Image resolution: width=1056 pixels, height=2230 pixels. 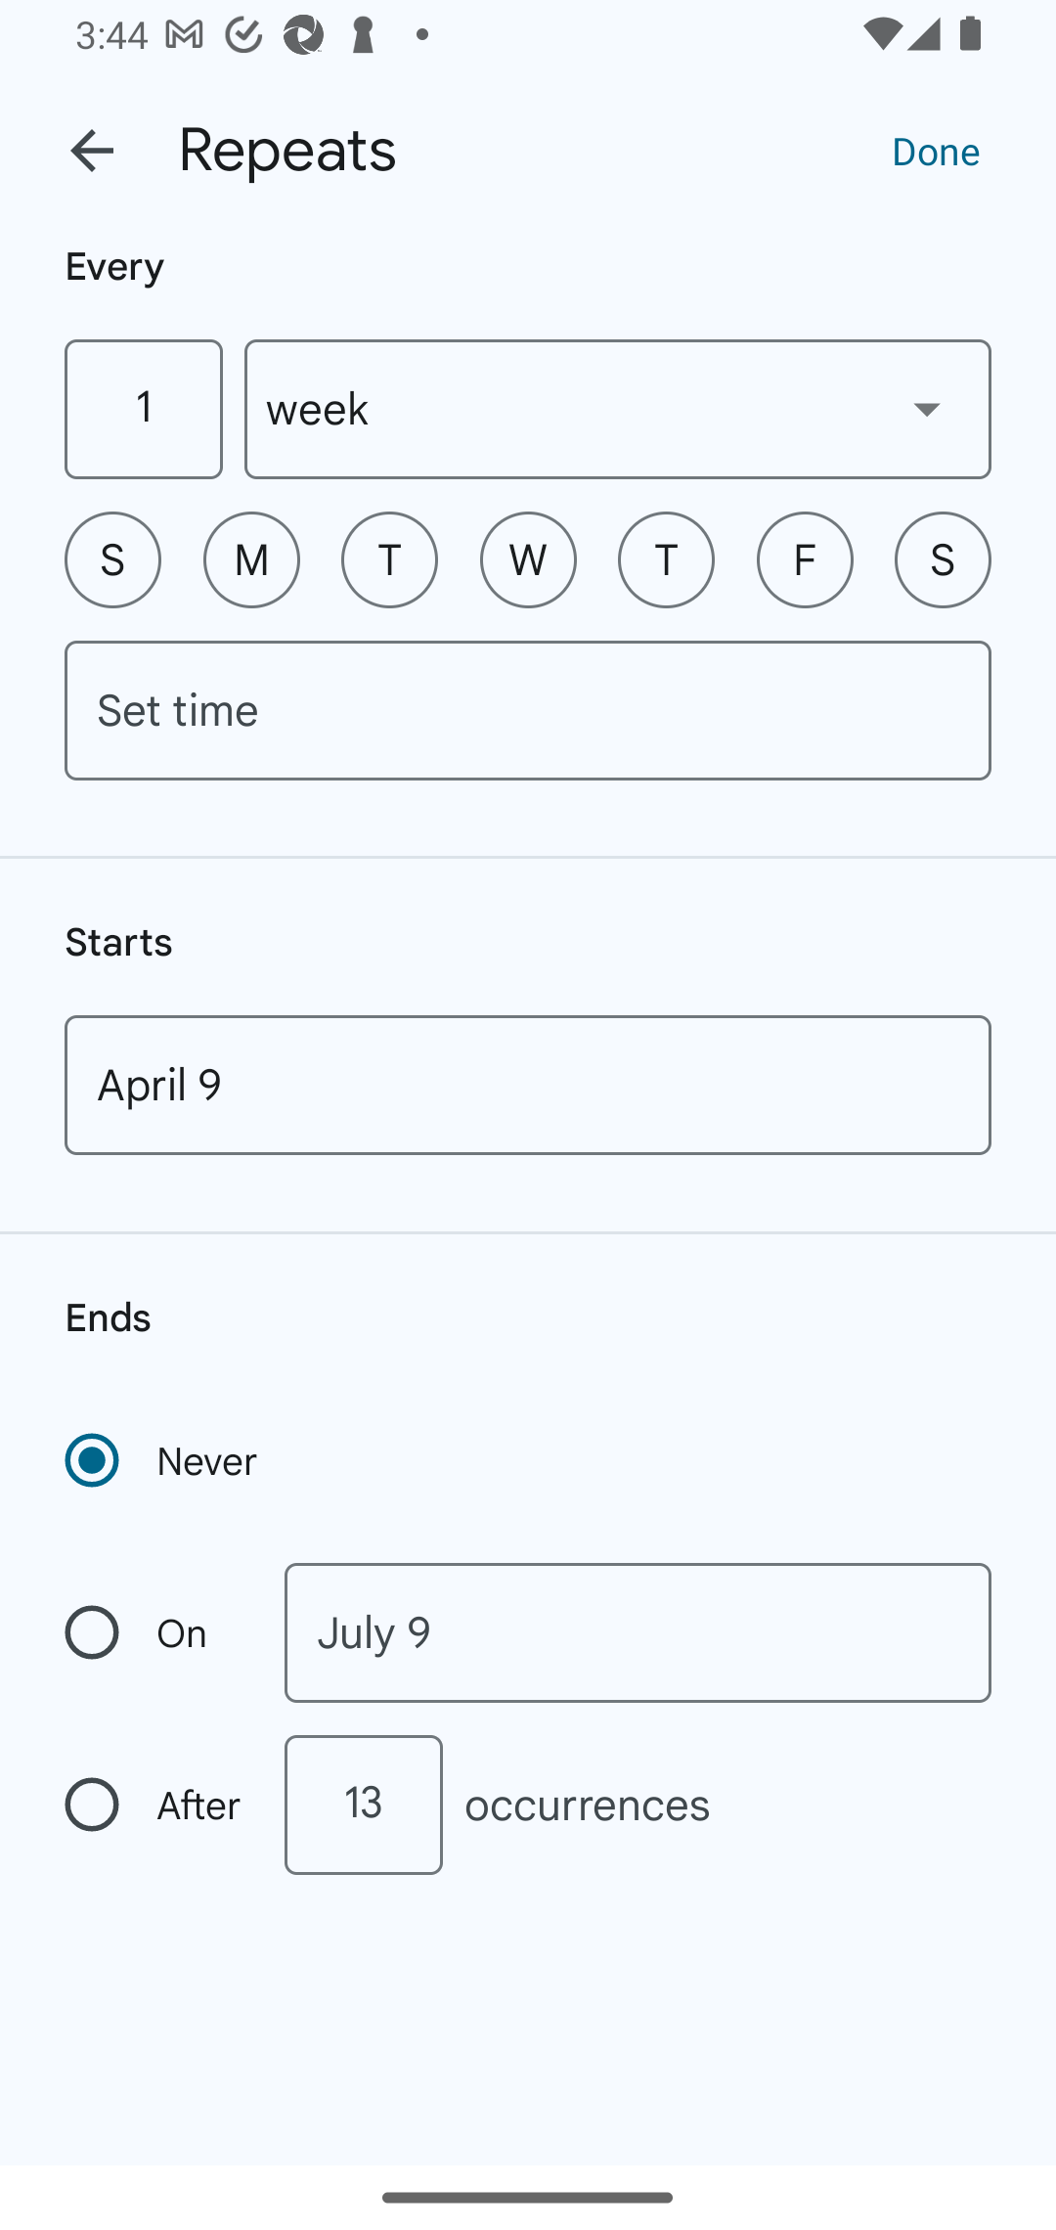 I want to click on S Sunday, so click(x=112, y=559).